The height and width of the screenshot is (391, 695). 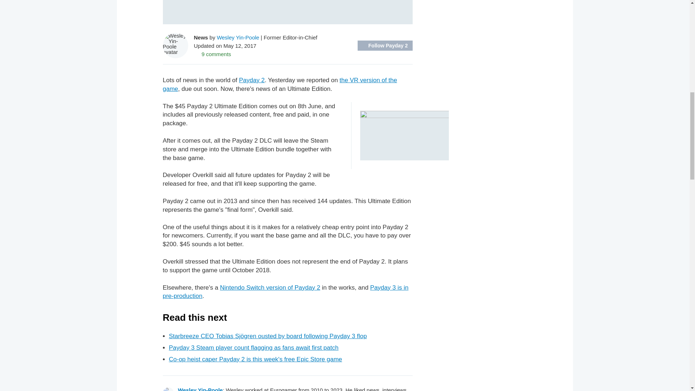 I want to click on Wesley Yin-Poole, so click(x=201, y=389).